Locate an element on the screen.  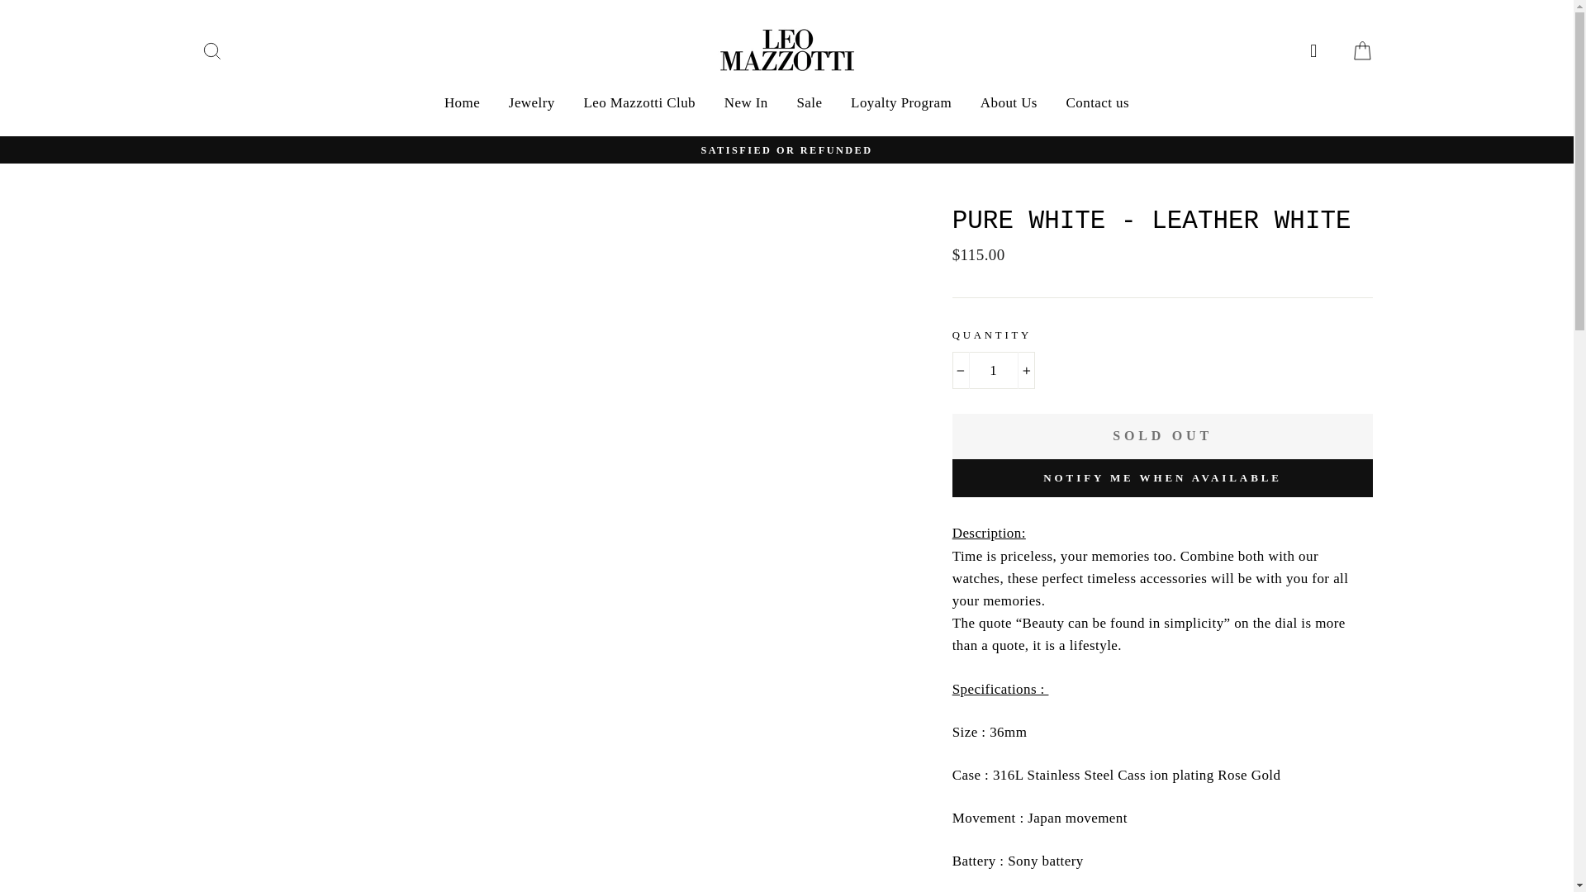
1 is located at coordinates (994, 370).